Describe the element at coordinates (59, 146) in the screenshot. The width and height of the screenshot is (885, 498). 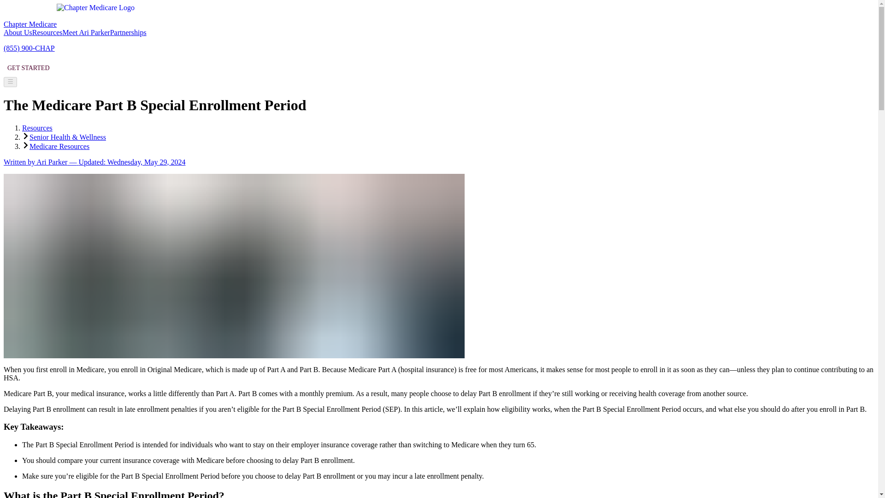
I see `Medicare Resources` at that location.